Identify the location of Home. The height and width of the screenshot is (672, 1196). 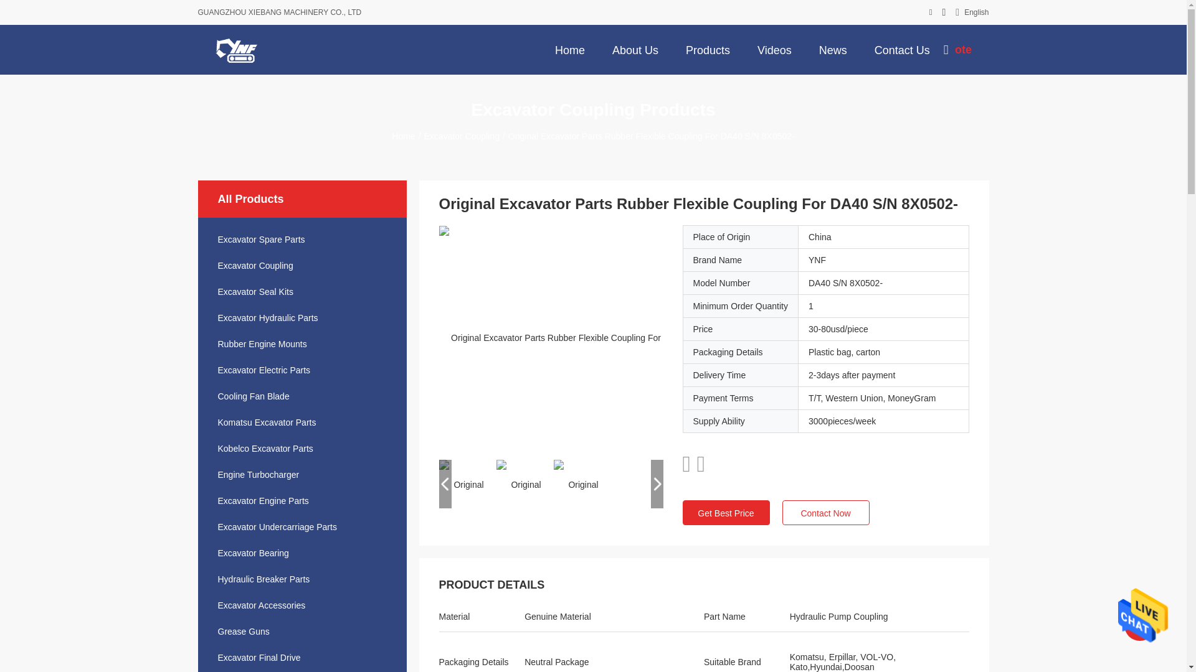
(569, 49).